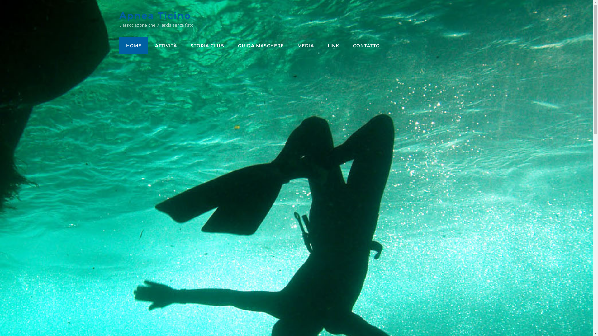  What do you see at coordinates (333, 46) in the screenshot?
I see `LINK` at bounding box center [333, 46].